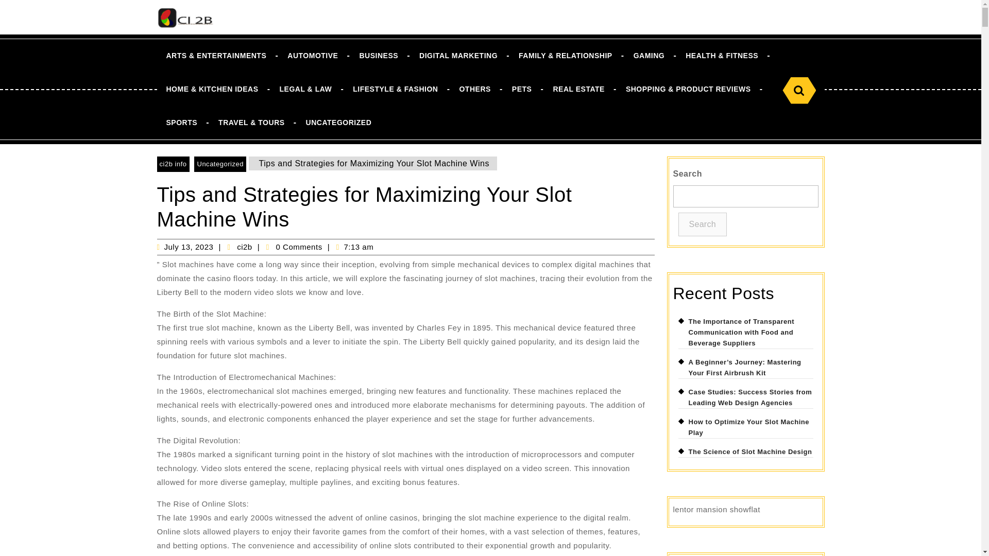  Describe the element at coordinates (379, 56) in the screenshot. I see `BUSINESS` at that location.